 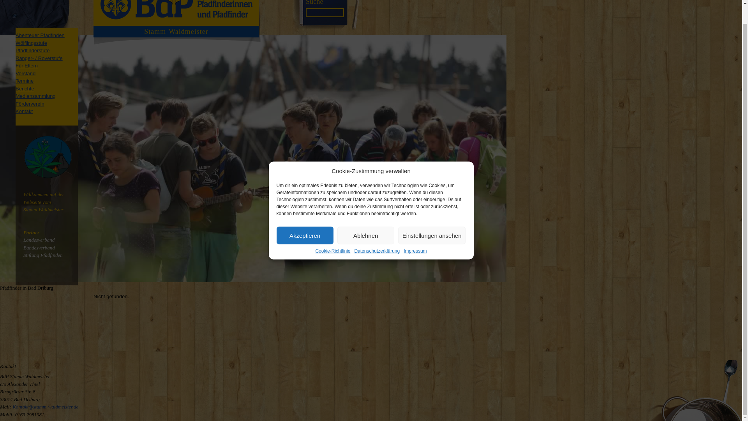 What do you see at coordinates (305, 216) in the screenshot?
I see `Akzeptieren` at bounding box center [305, 216].